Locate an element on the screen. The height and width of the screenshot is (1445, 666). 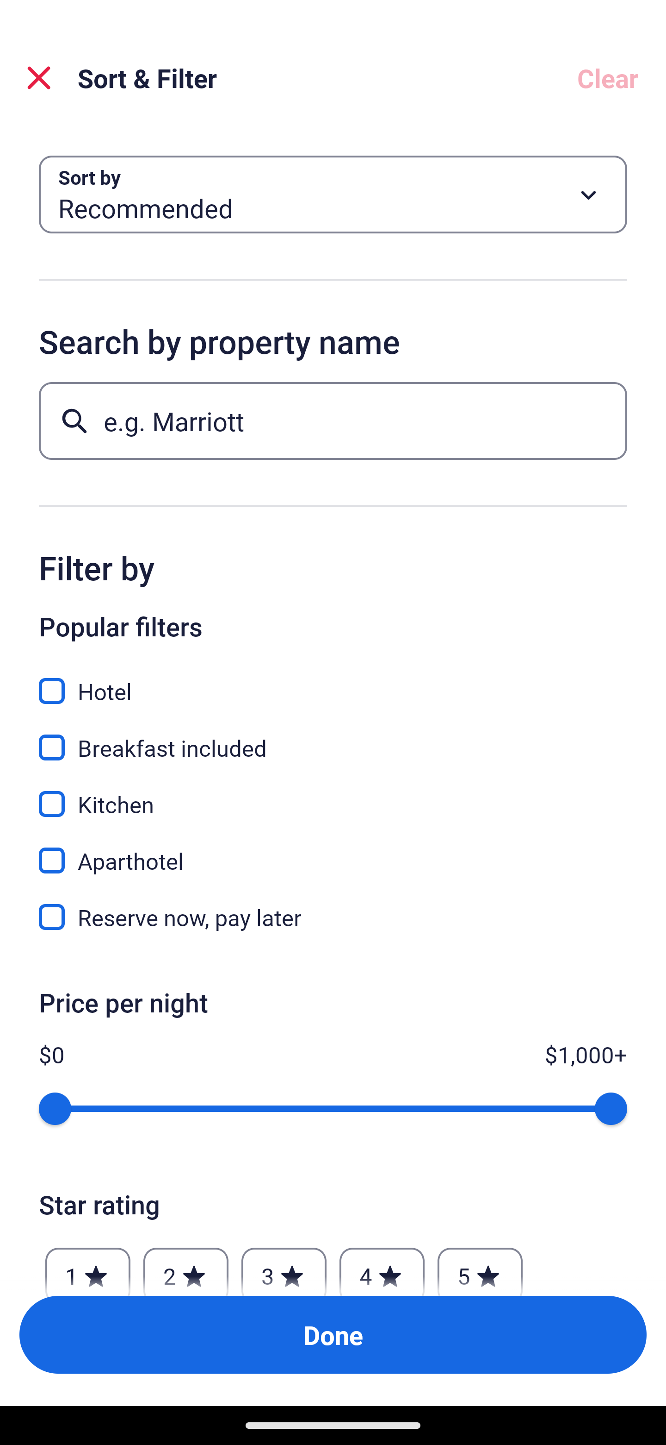
Clear is located at coordinates (608, 78).